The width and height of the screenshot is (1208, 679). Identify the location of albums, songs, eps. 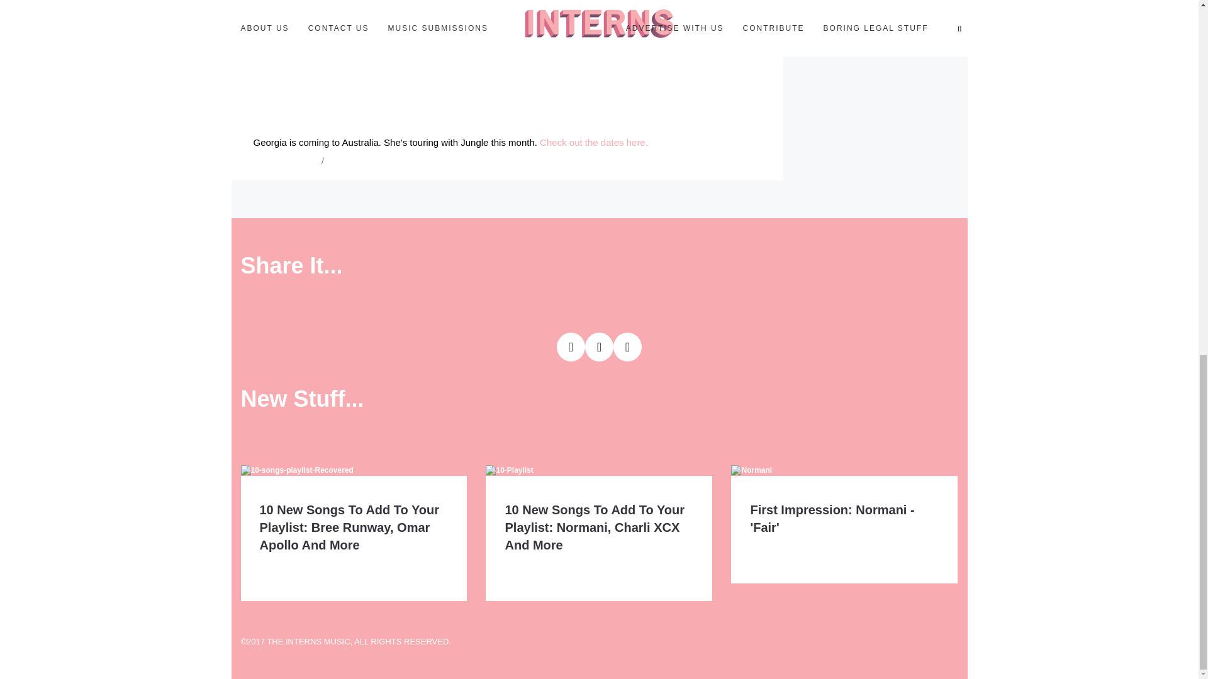
(286, 161).